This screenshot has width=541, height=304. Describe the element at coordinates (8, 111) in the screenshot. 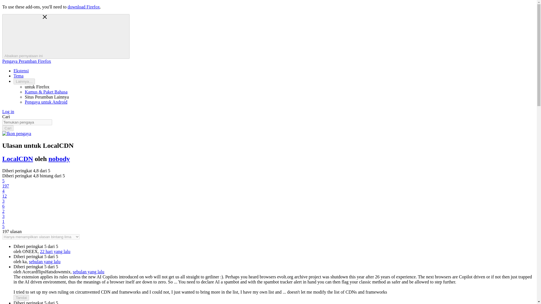

I see `Log in` at that location.